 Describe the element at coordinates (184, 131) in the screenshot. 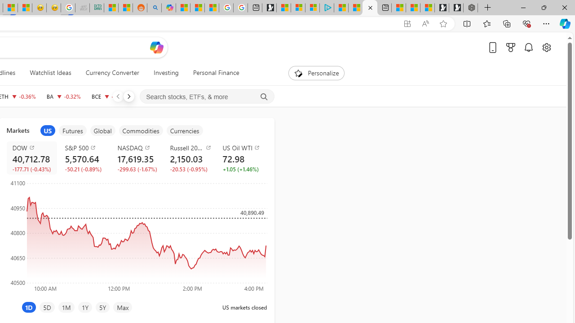

I see `item5` at that location.